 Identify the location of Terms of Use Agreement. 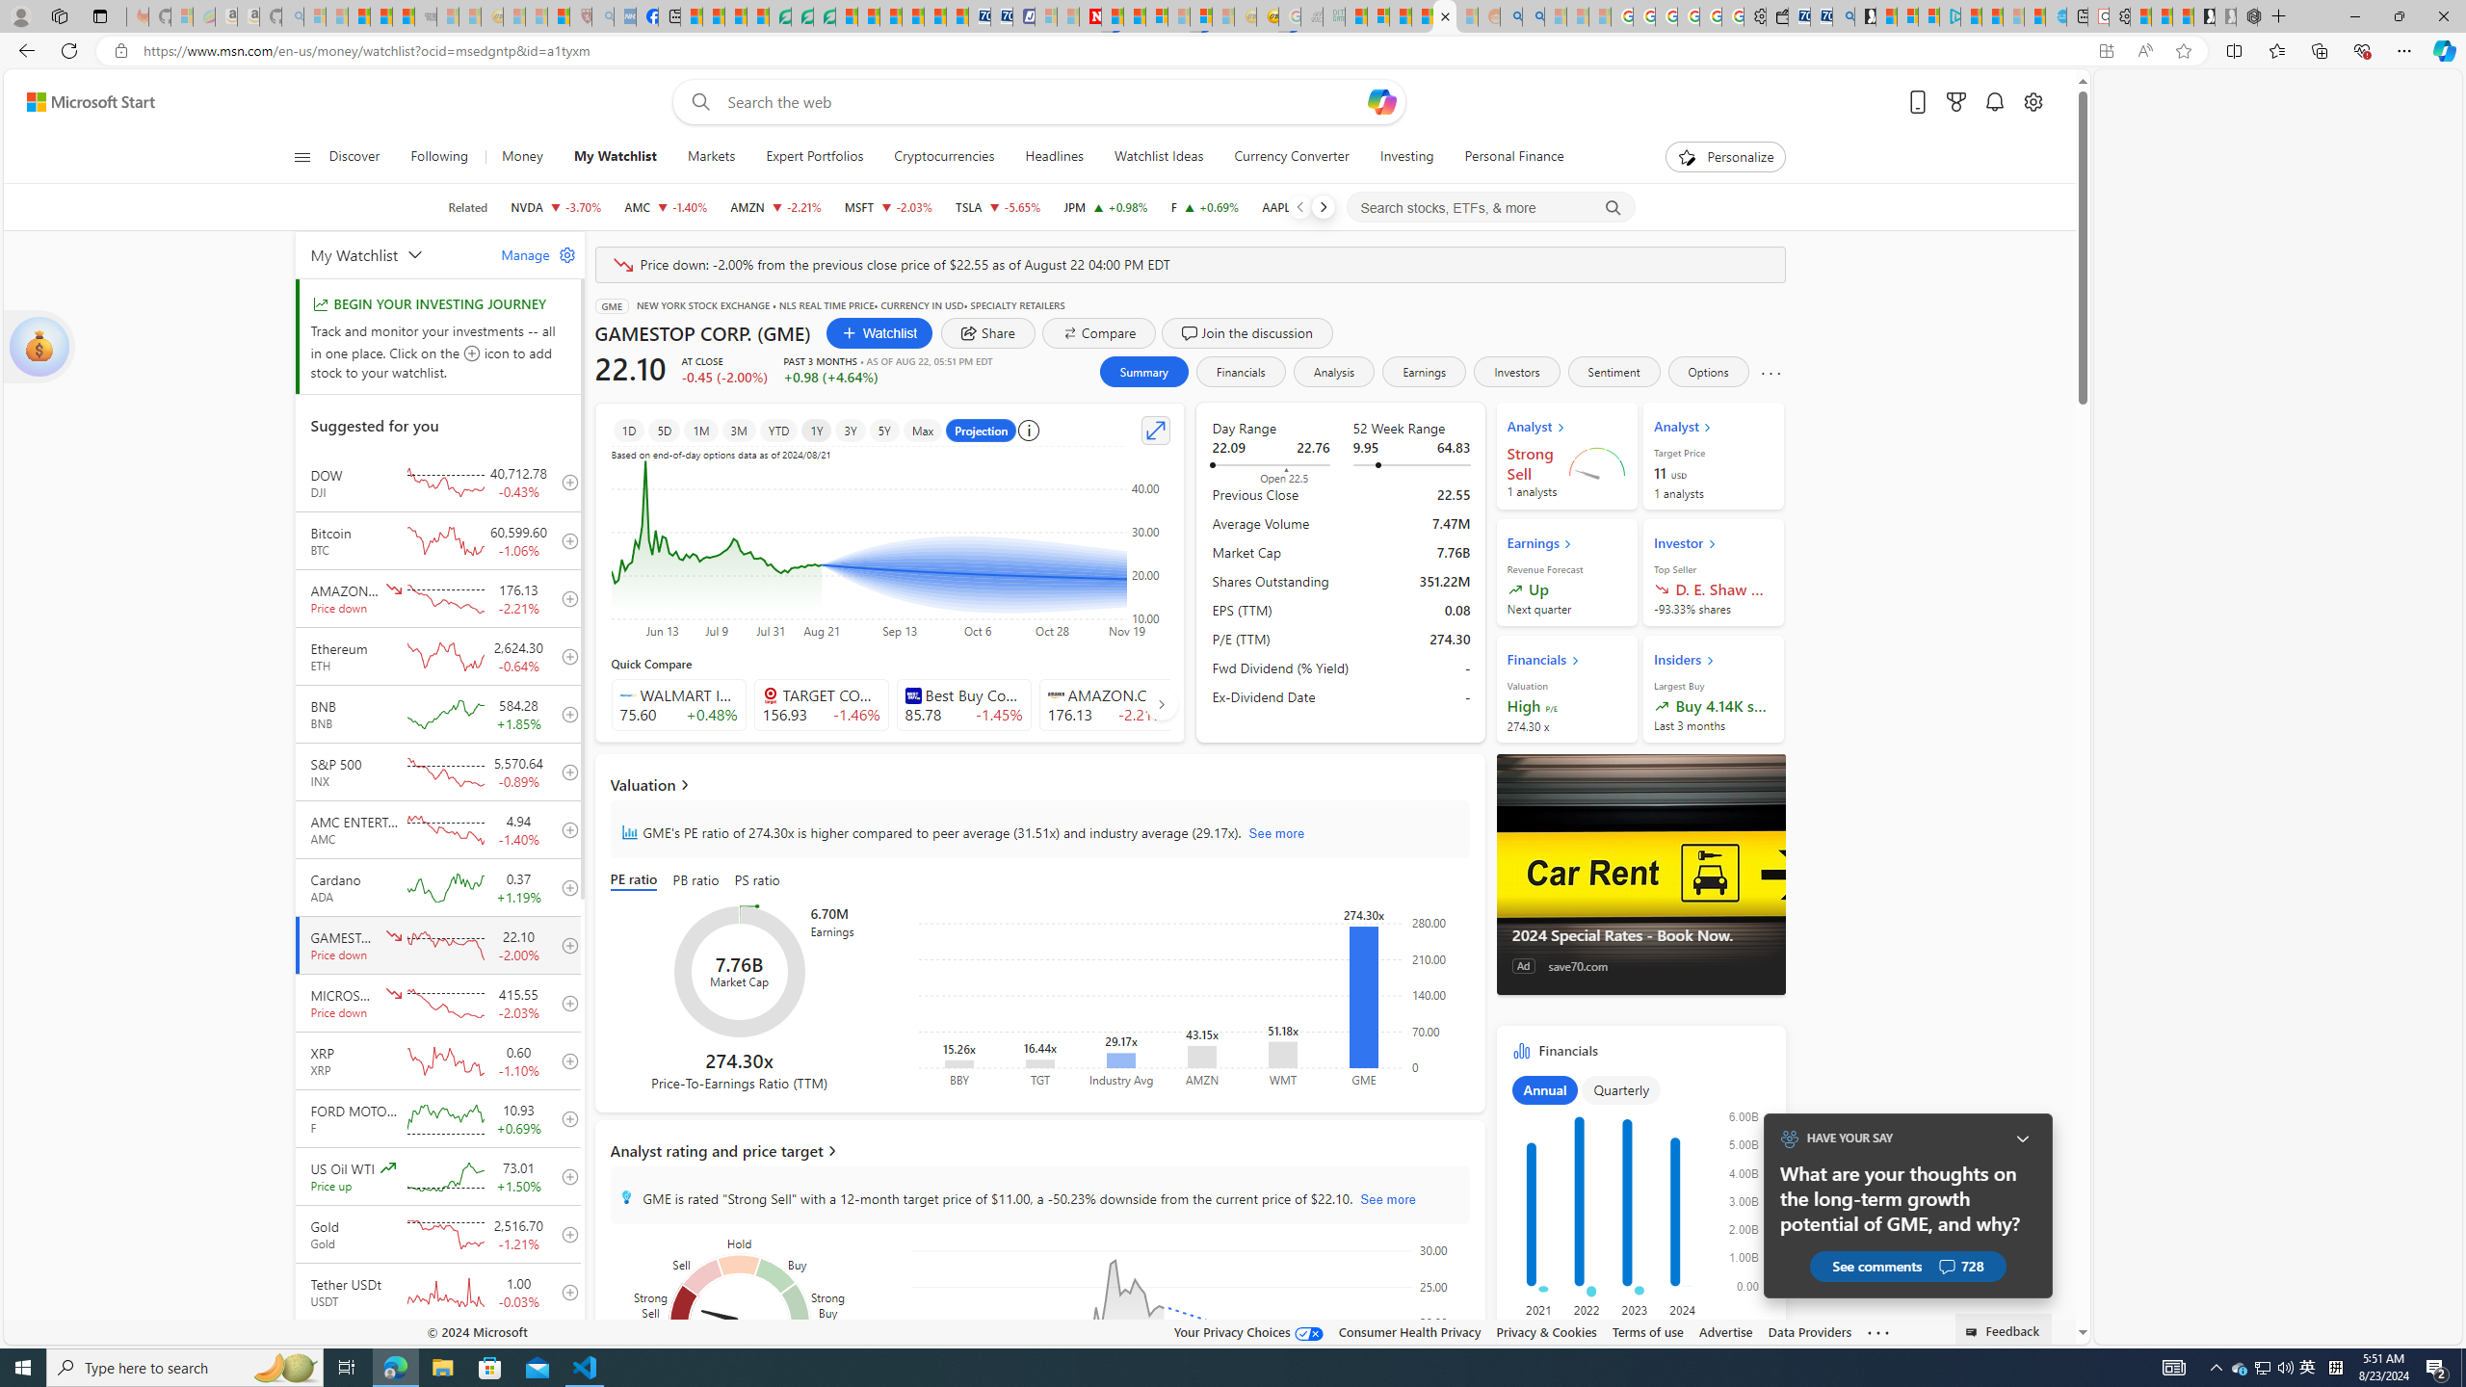
(802, 16).